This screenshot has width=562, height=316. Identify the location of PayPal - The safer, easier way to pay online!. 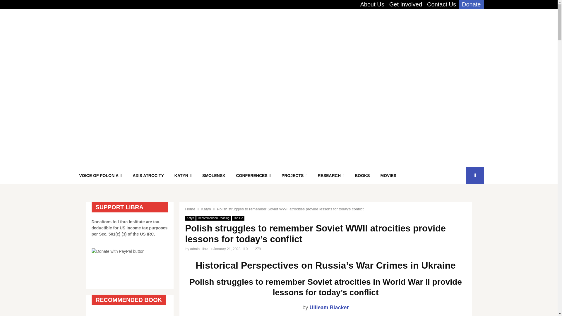
(118, 251).